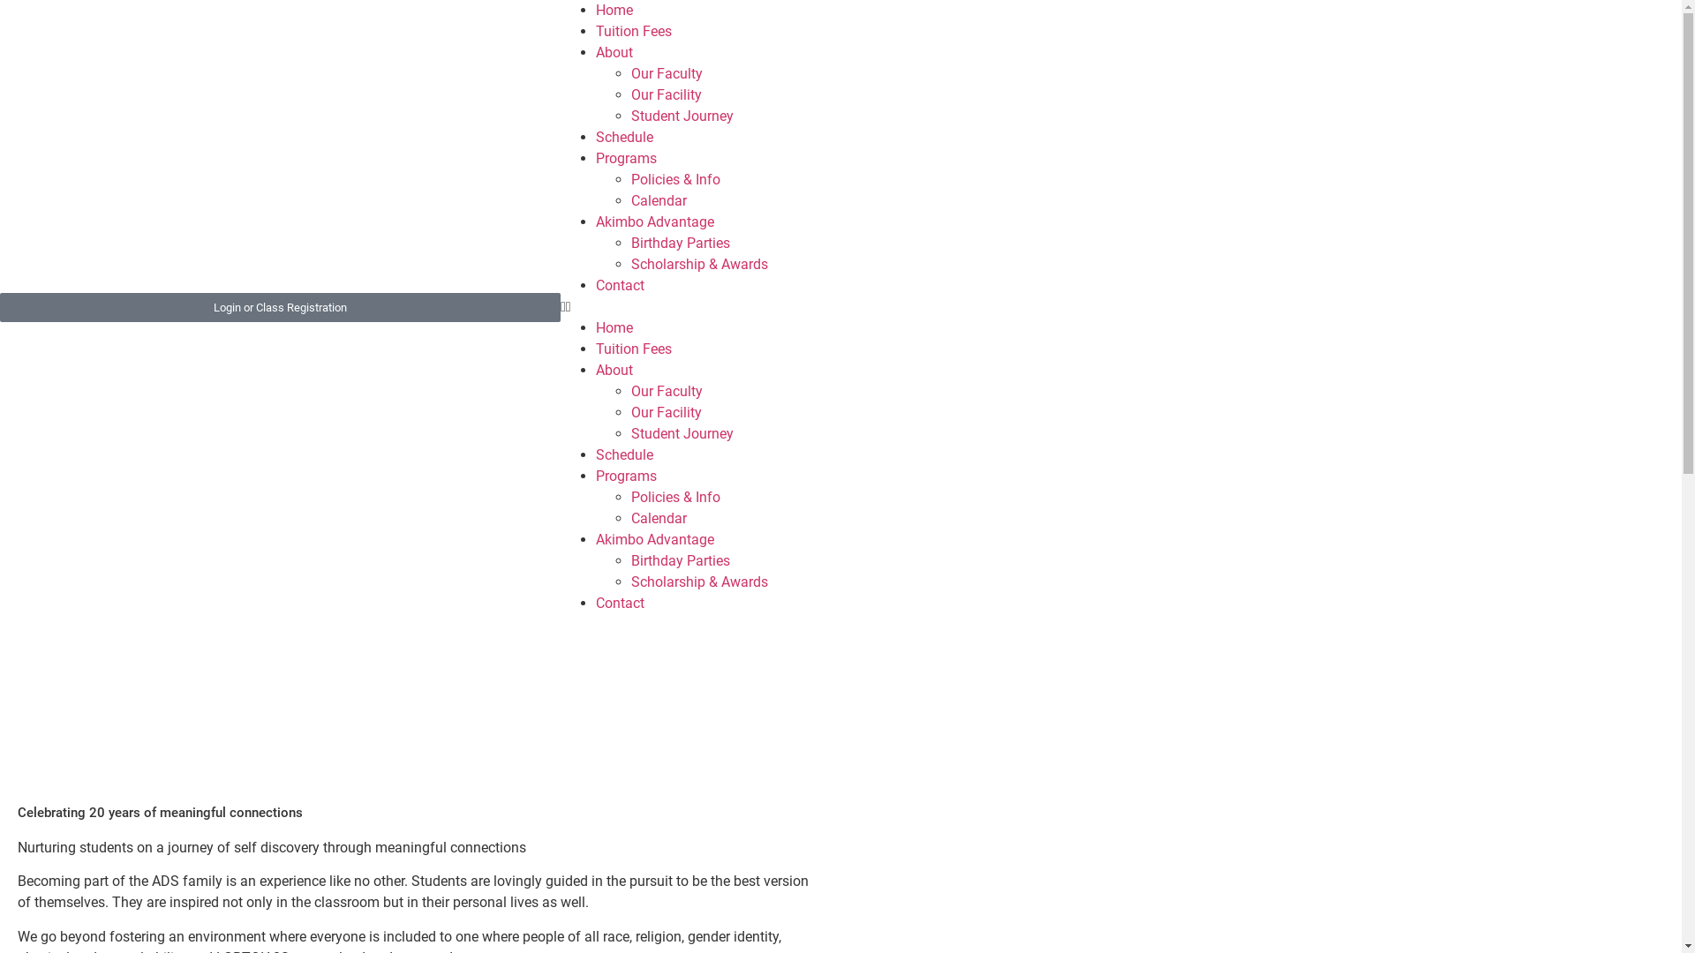  What do you see at coordinates (682, 116) in the screenshot?
I see `Student Journey` at bounding box center [682, 116].